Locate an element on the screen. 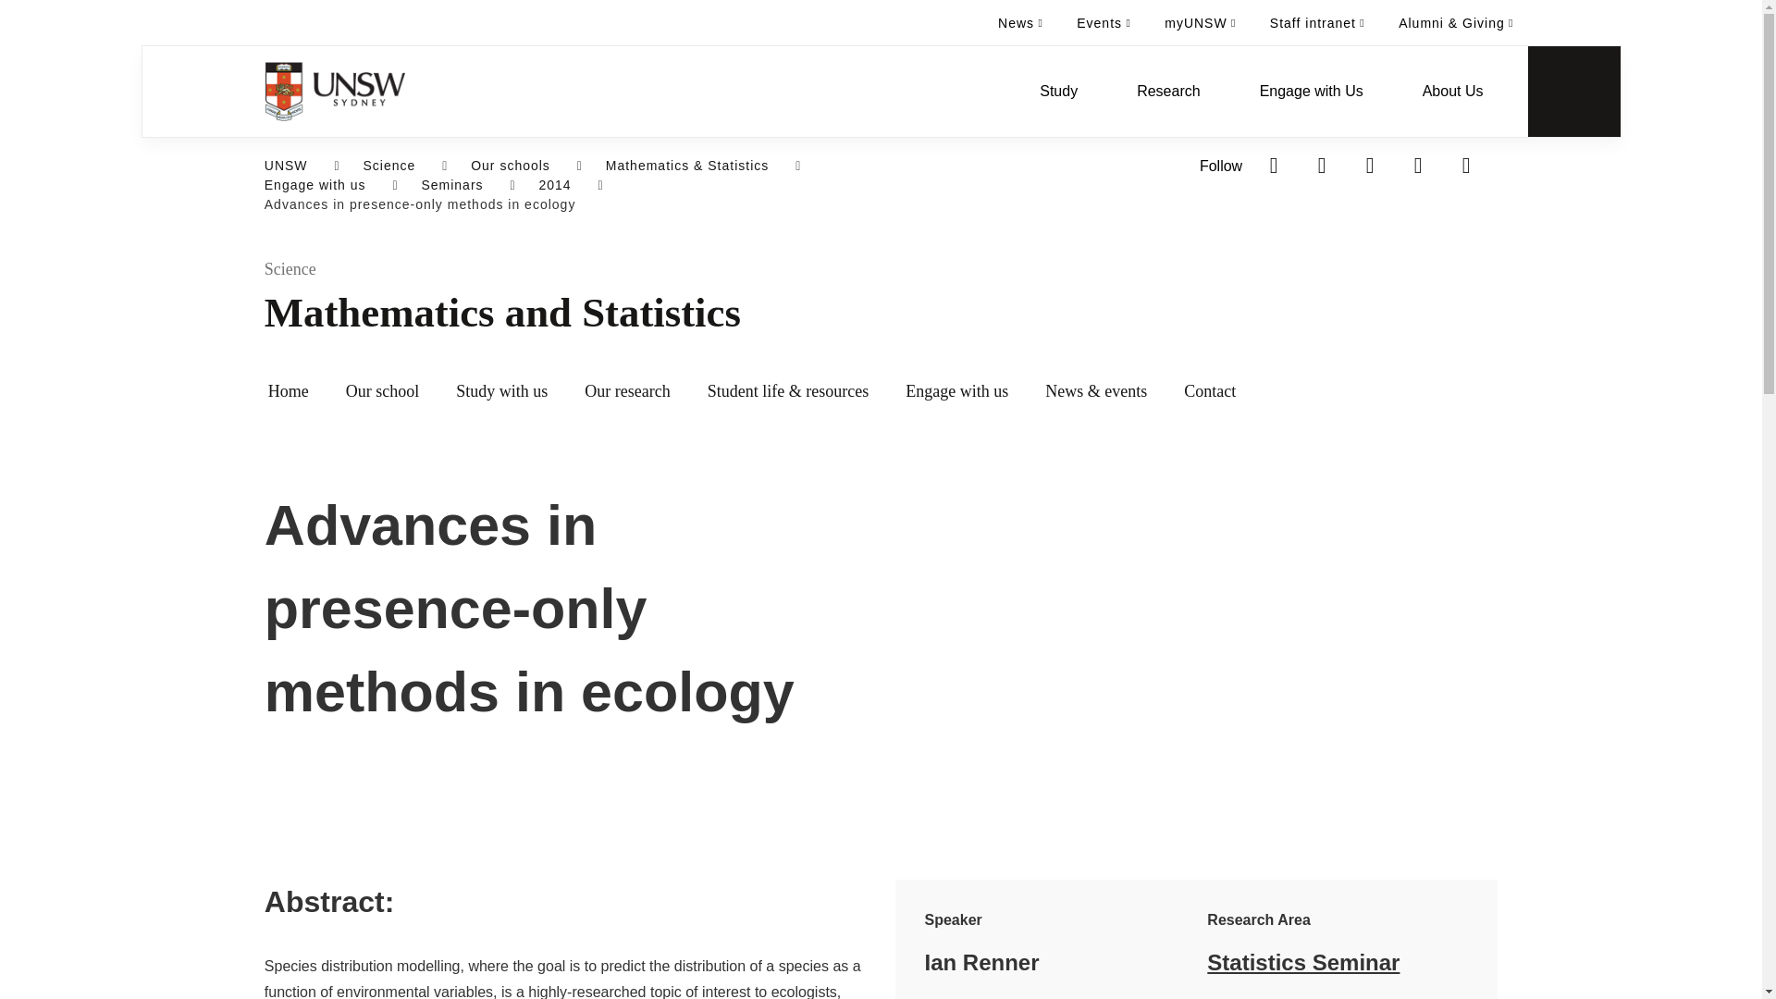  Mathematics and Statistics is located at coordinates (943, 313).